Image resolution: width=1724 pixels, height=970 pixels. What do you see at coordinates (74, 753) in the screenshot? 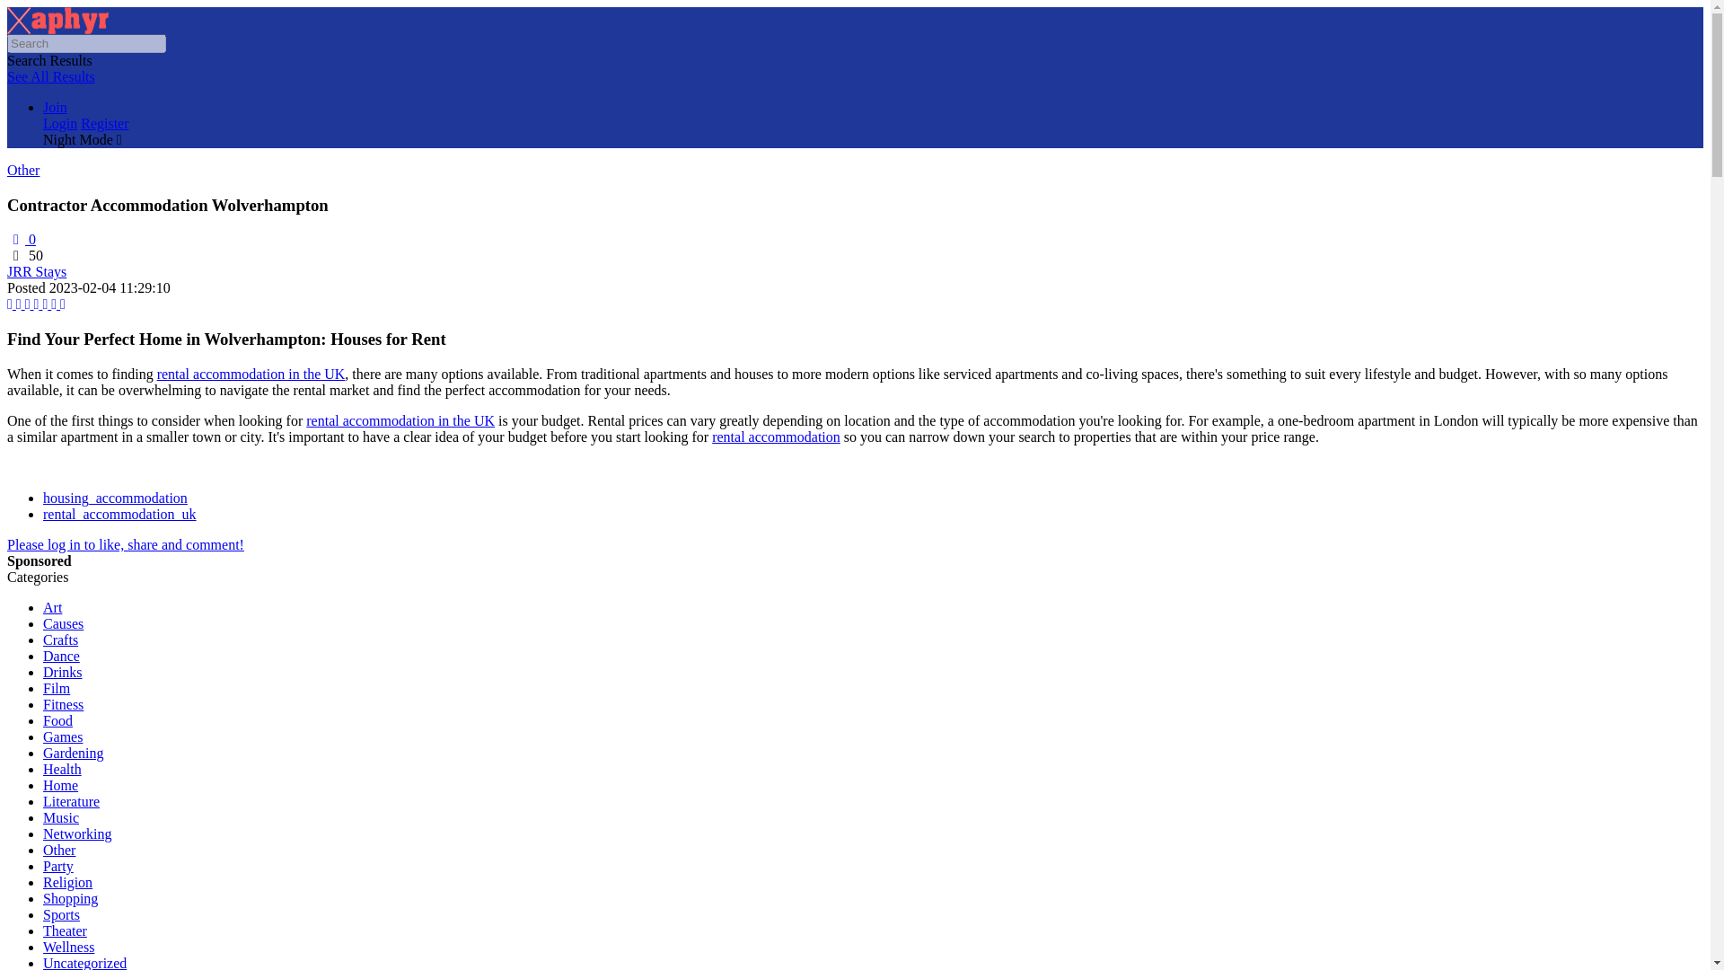
I see `Gardening` at bounding box center [74, 753].